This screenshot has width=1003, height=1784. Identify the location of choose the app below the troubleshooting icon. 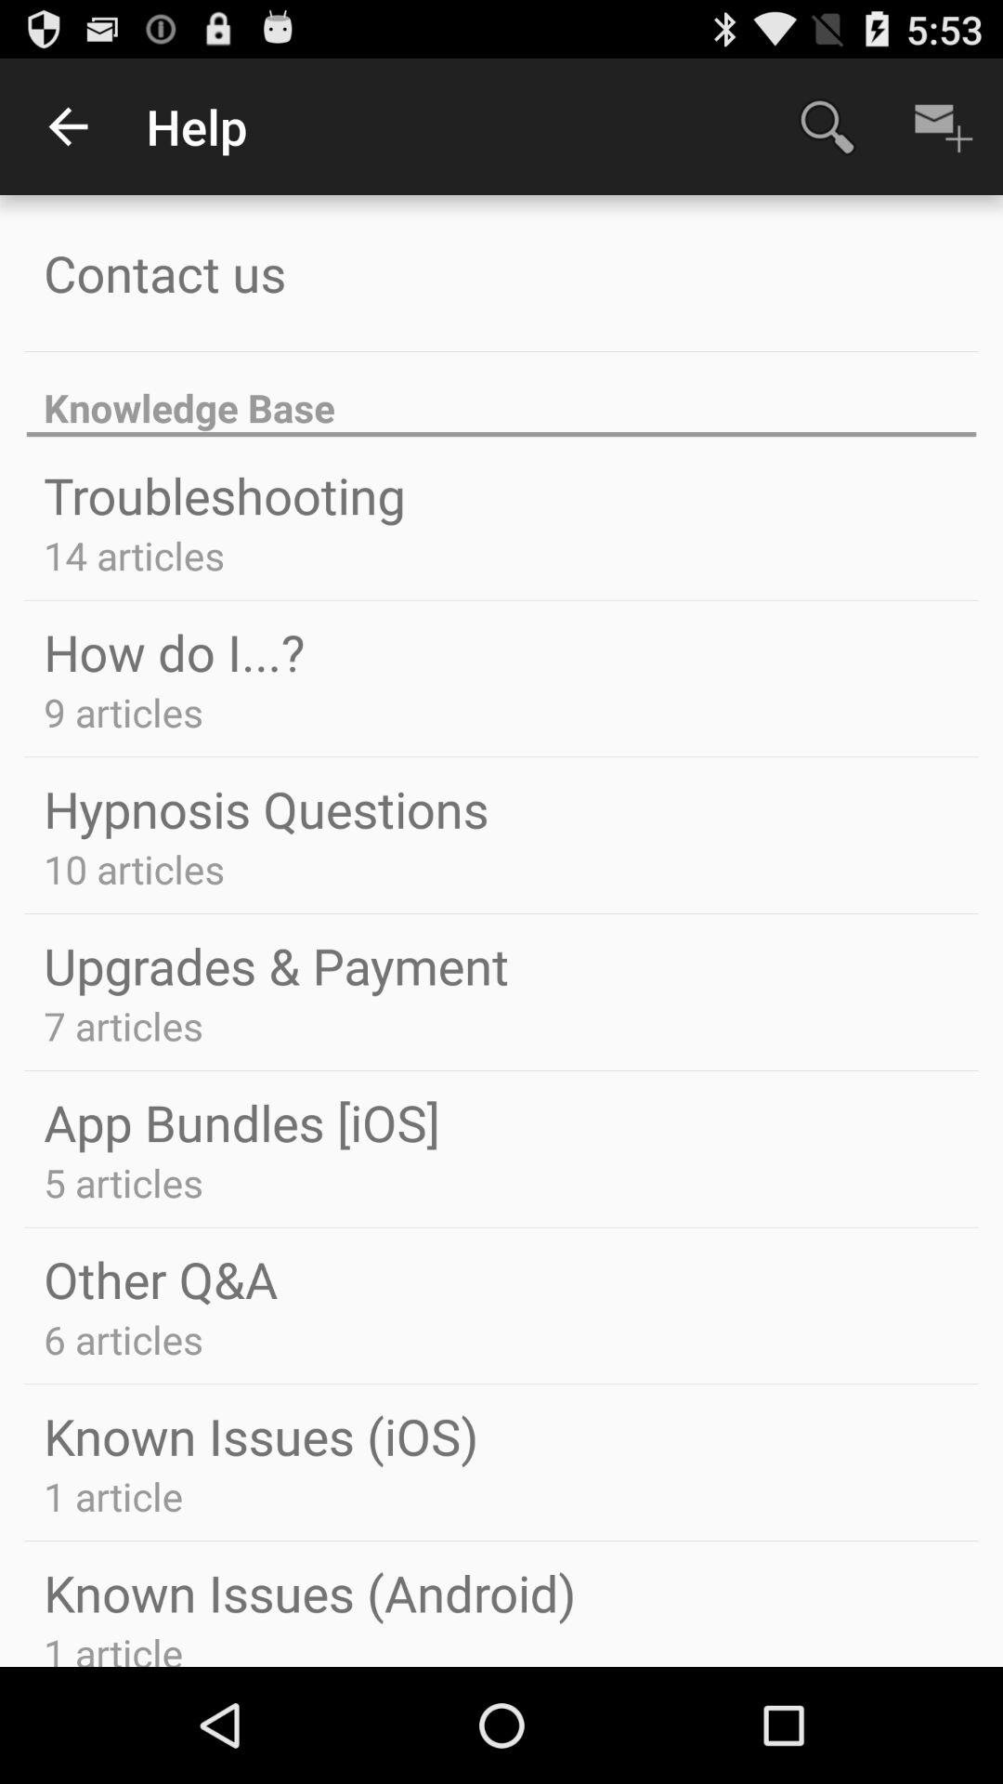
(134, 556).